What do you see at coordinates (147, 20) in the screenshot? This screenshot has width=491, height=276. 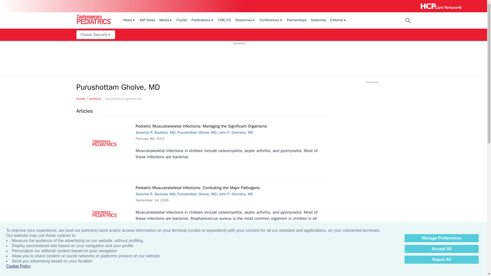 I see `AAP News` at bounding box center [147, 20].